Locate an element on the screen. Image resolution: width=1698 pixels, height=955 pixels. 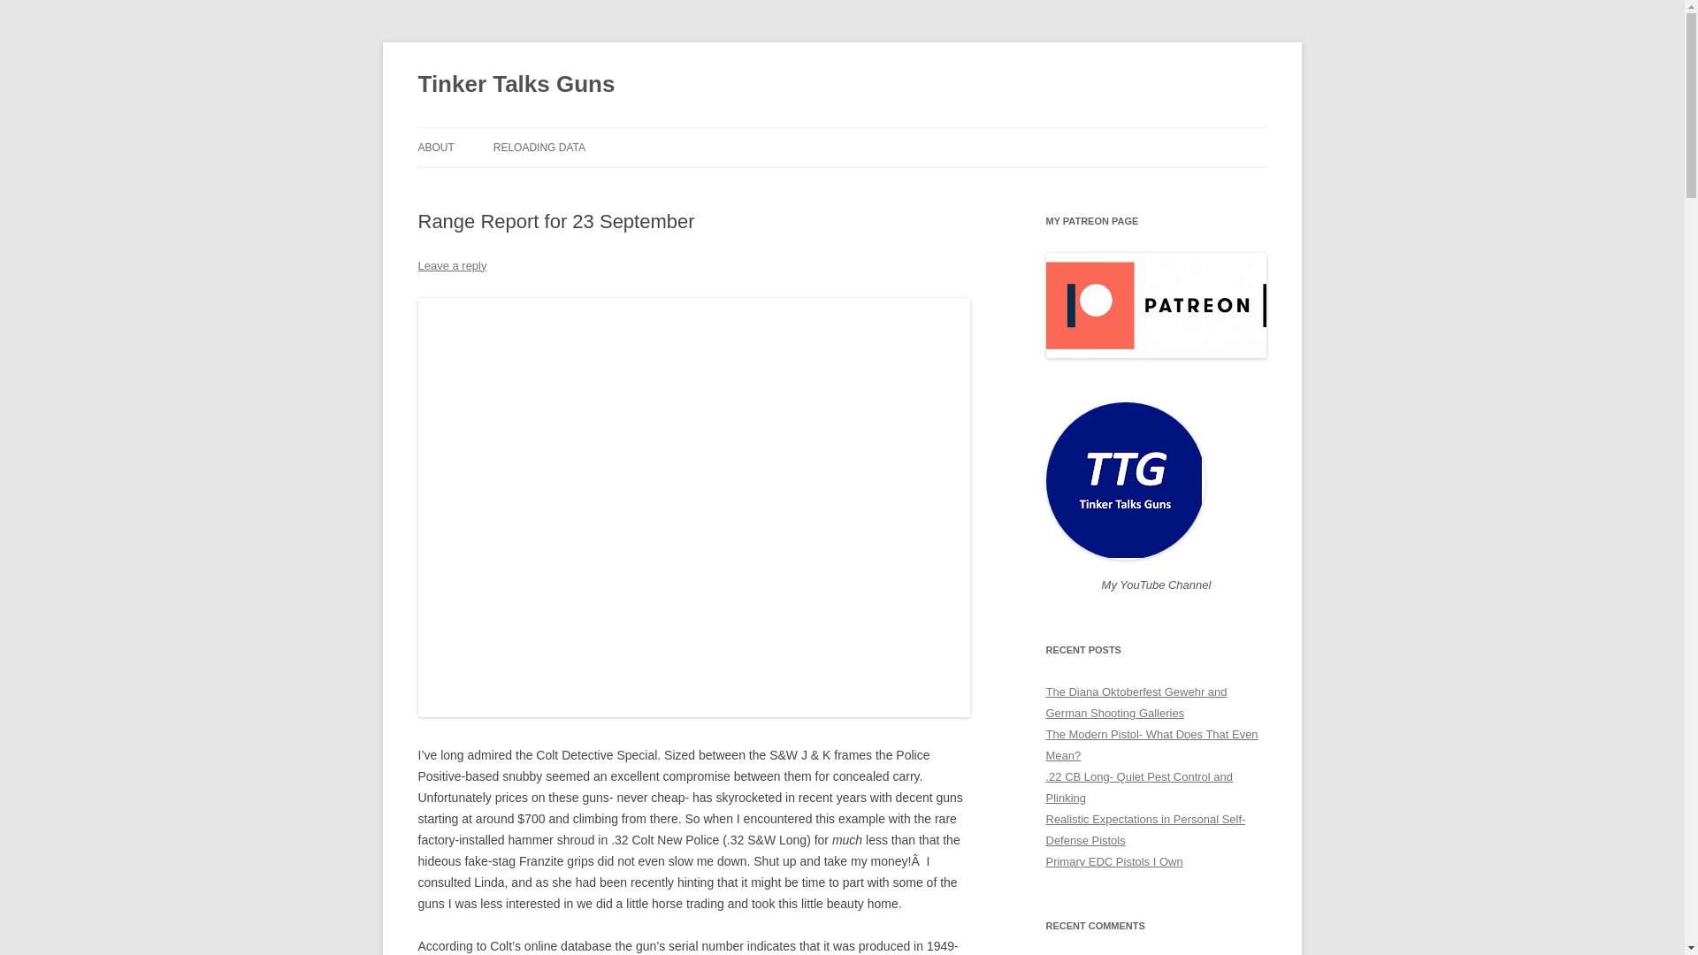
Tinker Talks Guns is located at coordinates (516, 85).